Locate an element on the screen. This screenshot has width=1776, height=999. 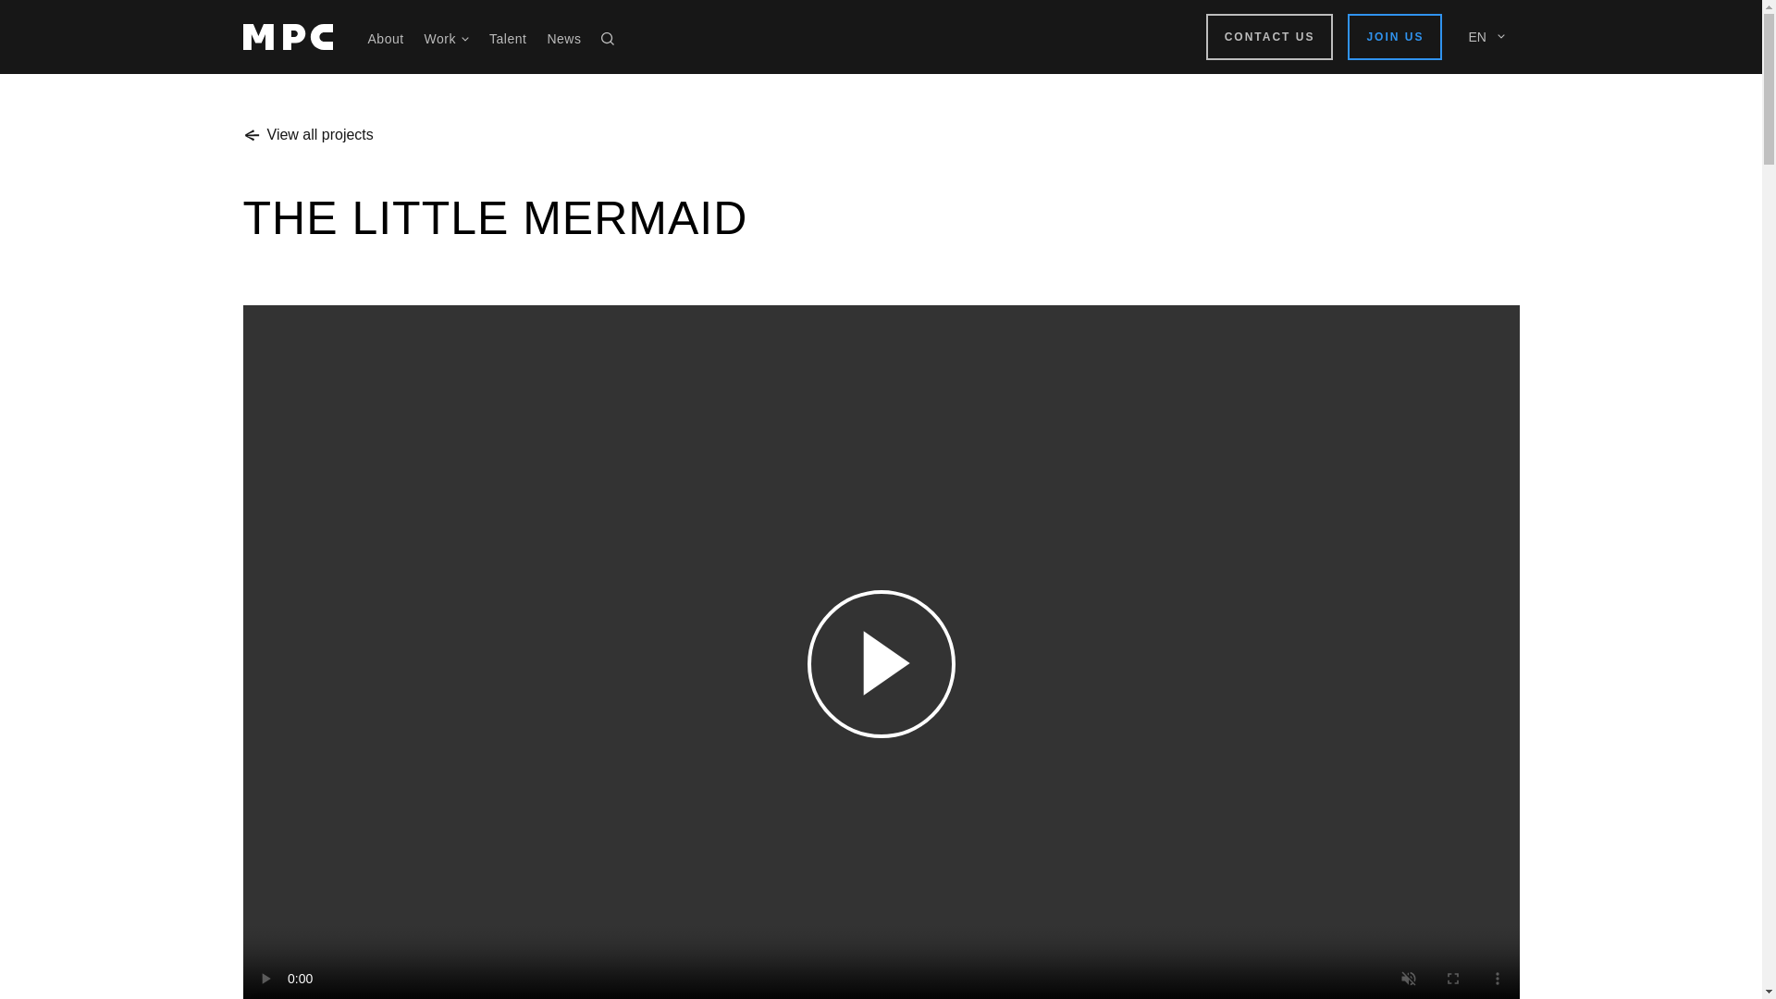
View all projects is located at coordinates (307, 134).